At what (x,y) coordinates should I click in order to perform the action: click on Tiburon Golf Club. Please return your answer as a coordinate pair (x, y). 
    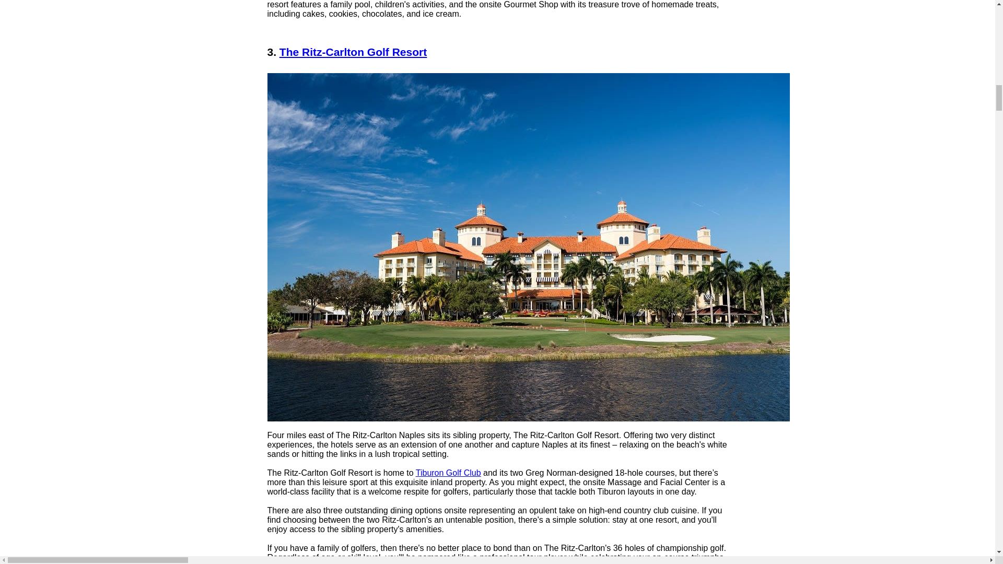
    Looking at the image, I should click on (448, 473).